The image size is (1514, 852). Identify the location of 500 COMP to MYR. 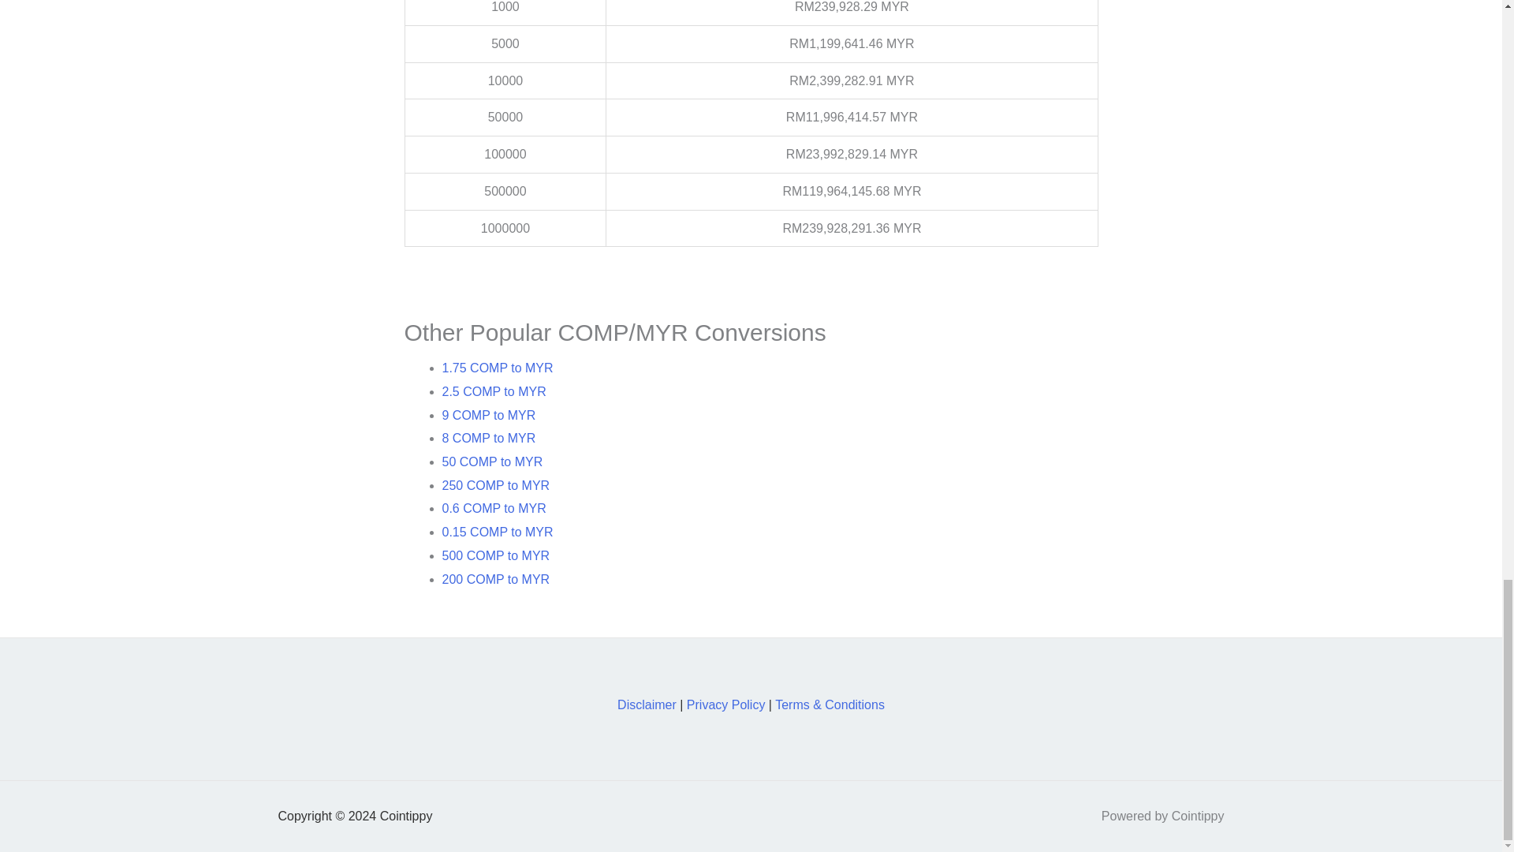
(495, 555).